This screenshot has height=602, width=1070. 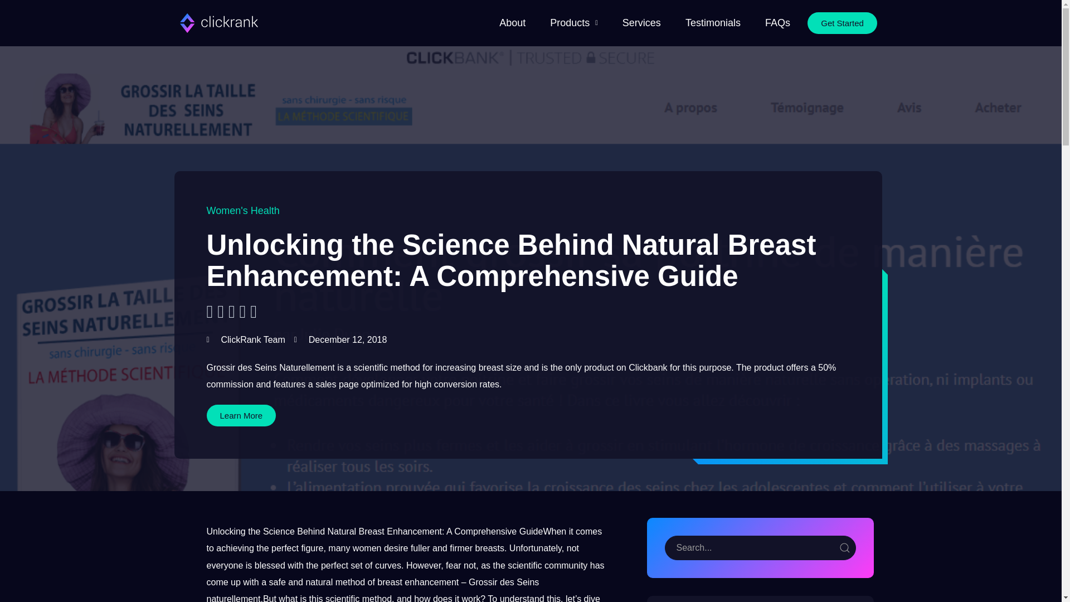 What do you see at coordinates (778, 23) in the screenshot?
I see `FAQs` at bounding box center [778, 23].